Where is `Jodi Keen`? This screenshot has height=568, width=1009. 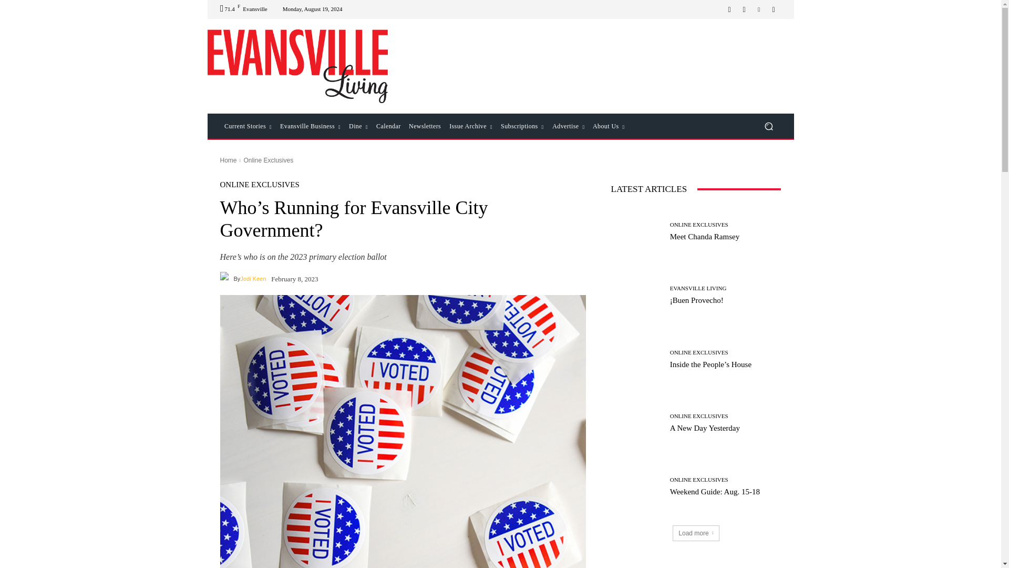
Jodi Keen is located at coordinates (226, 279).